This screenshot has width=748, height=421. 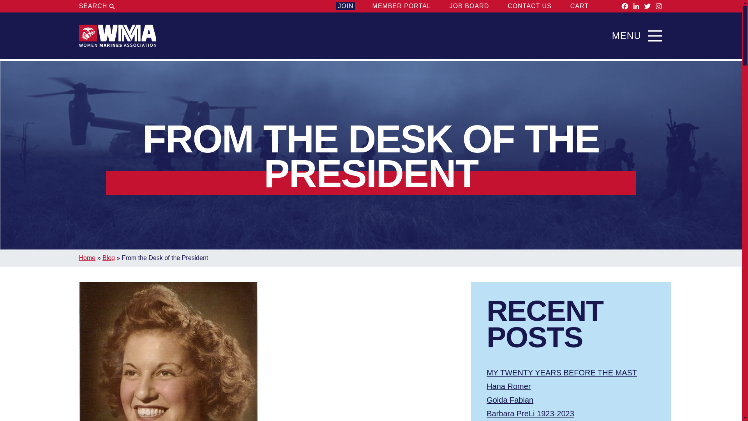 What do you see at coordinates (371, 19) in the screenshot?
I see `SKIP TO MAIN CONTENT` at bounding box center [371, 19].